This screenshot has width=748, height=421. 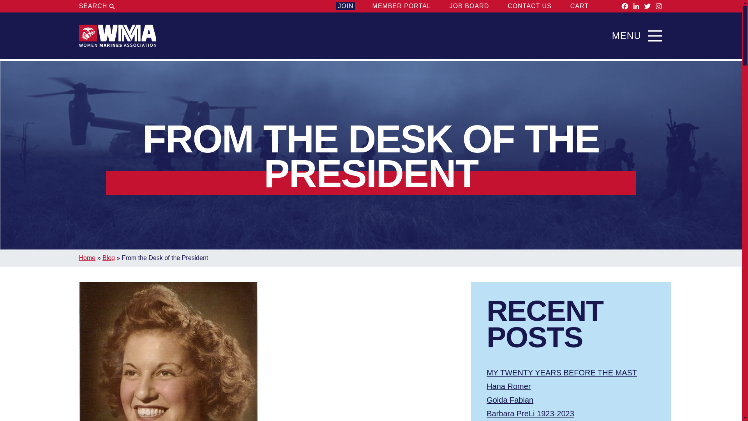 What do you see at coordinates (371, 19) in the screenshot?
I see `SKIP TO MAIN CONTENT` at bounding box center [371, 19].